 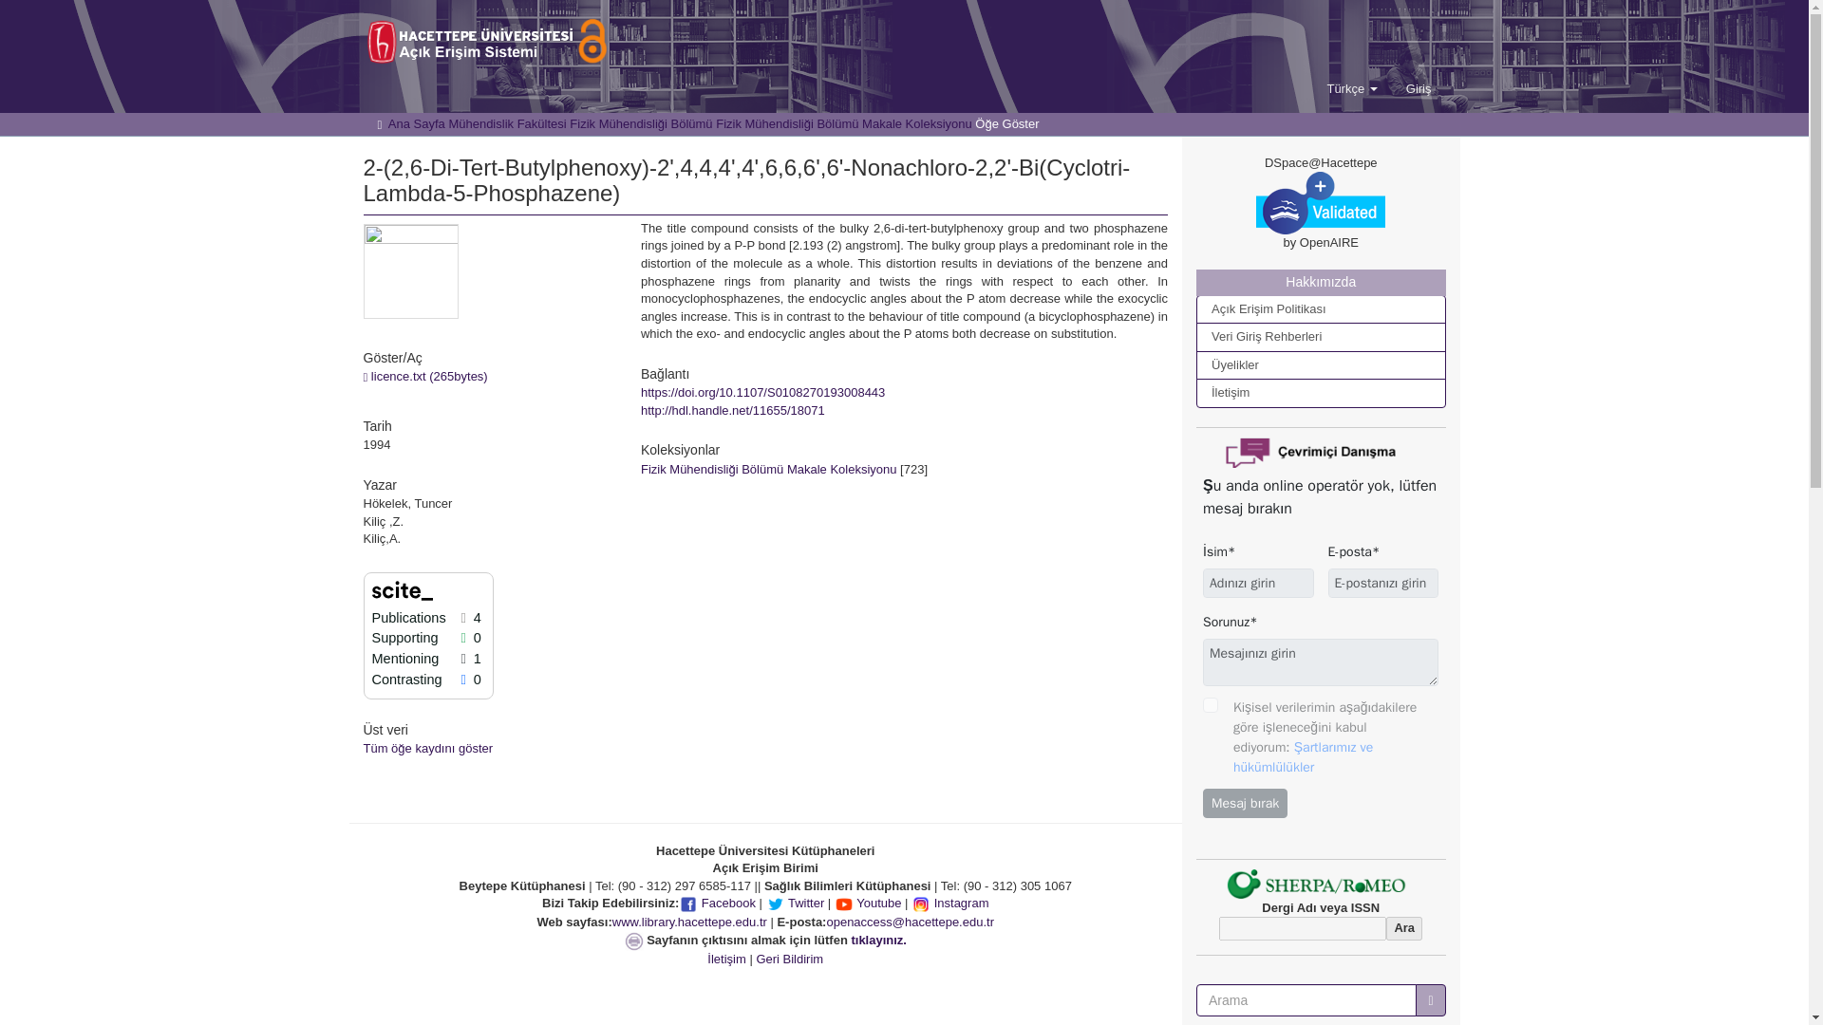 I want to click on Ana Sayfa, so click(x=416, y=123).